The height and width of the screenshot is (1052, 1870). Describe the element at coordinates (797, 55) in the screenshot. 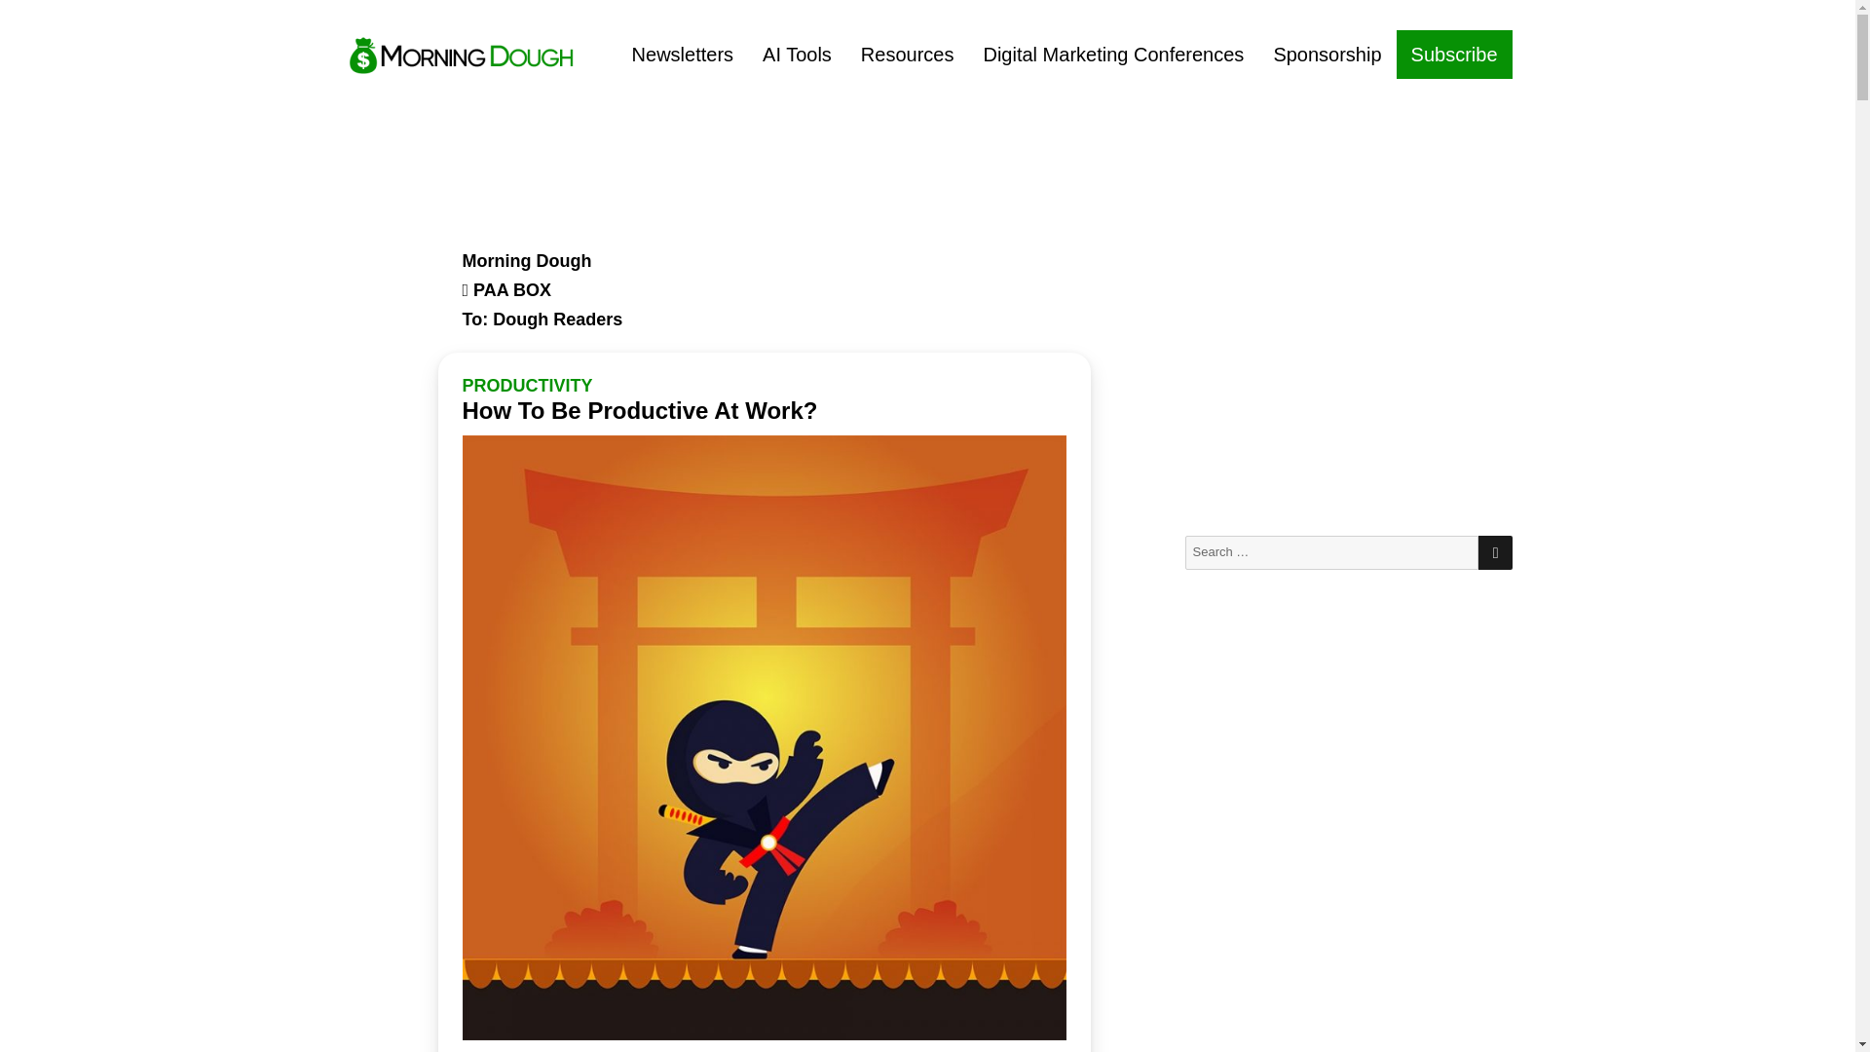

I see `AI Tools` at that location.